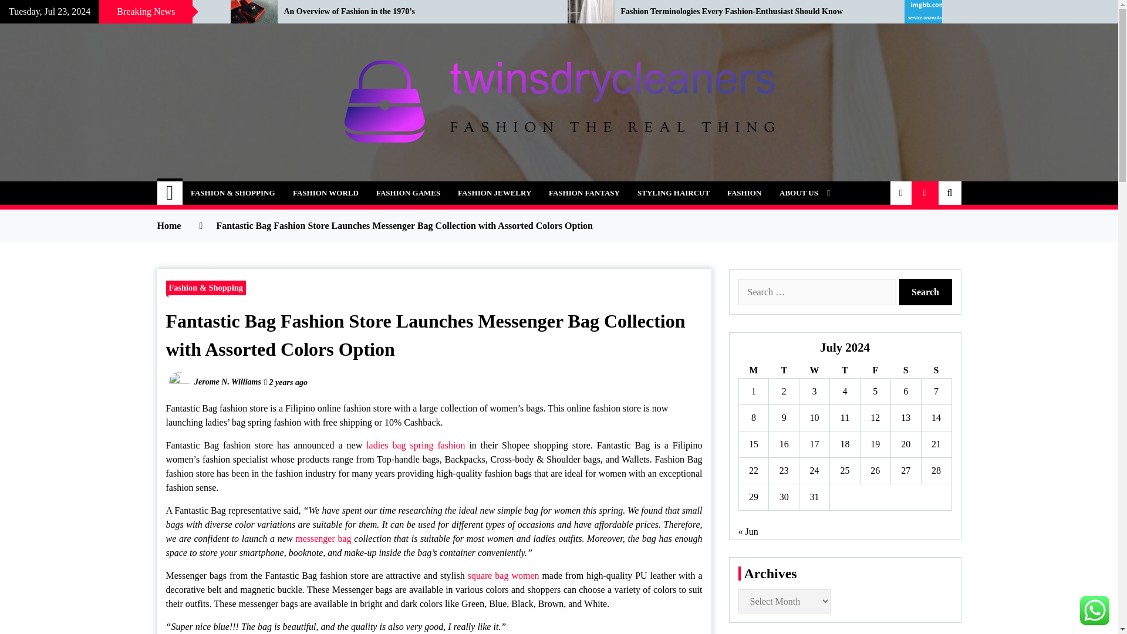 Image resolution: width=1127 pixels, height=634 pixels. What do you see at coordinates (814, 370) in the screenshot?
I see `Wednesday` at bounding box center [814, 370].